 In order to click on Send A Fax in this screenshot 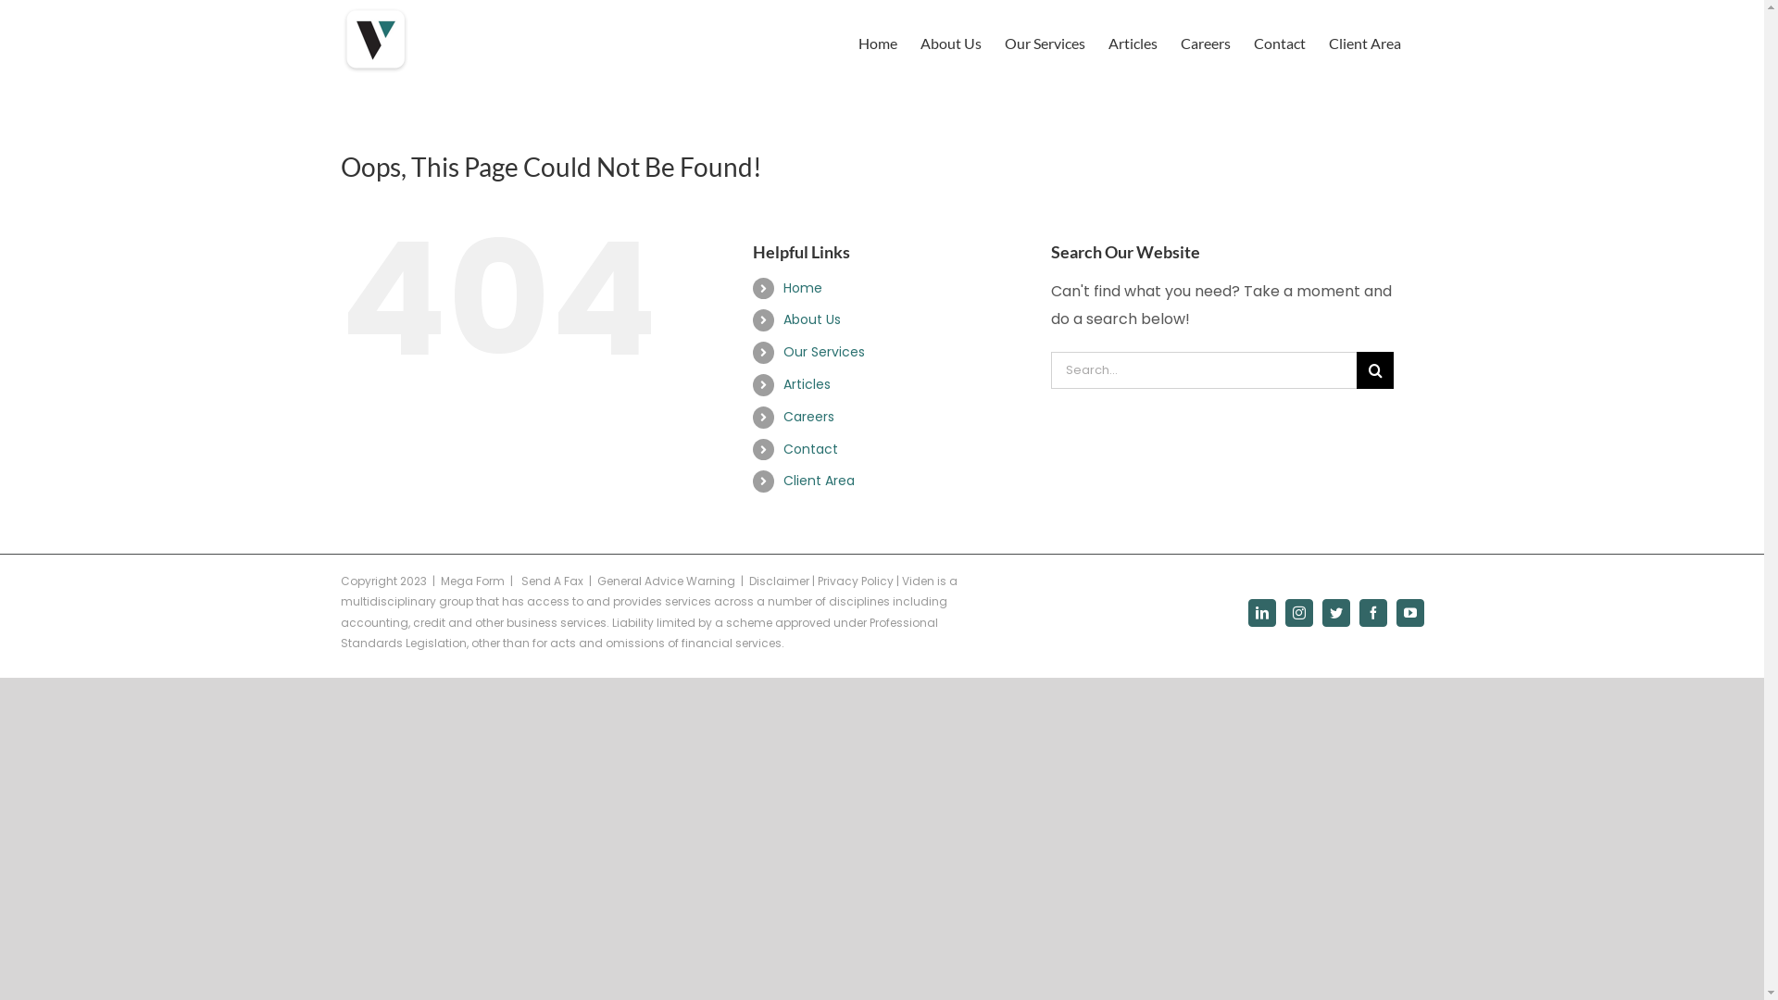, I will do `click(552, 581)`.